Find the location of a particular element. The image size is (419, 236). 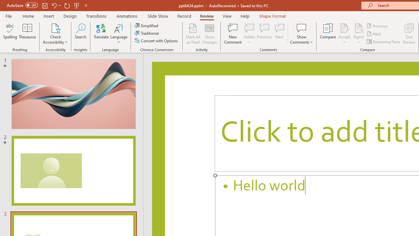

View is located at coordinates (227, 16).